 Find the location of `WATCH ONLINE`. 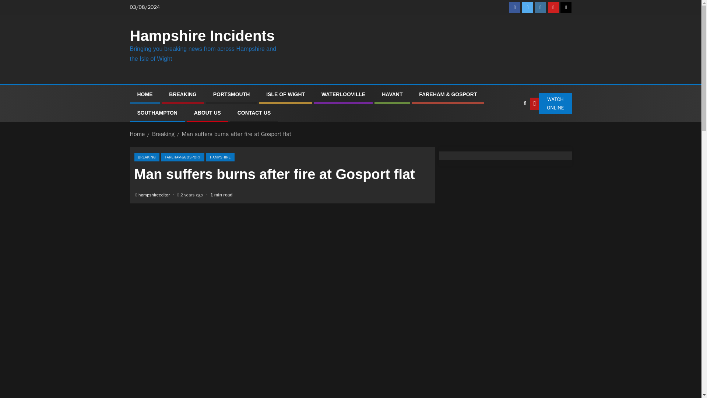

WATCH ONLINE is located at coordinates (551, 104).